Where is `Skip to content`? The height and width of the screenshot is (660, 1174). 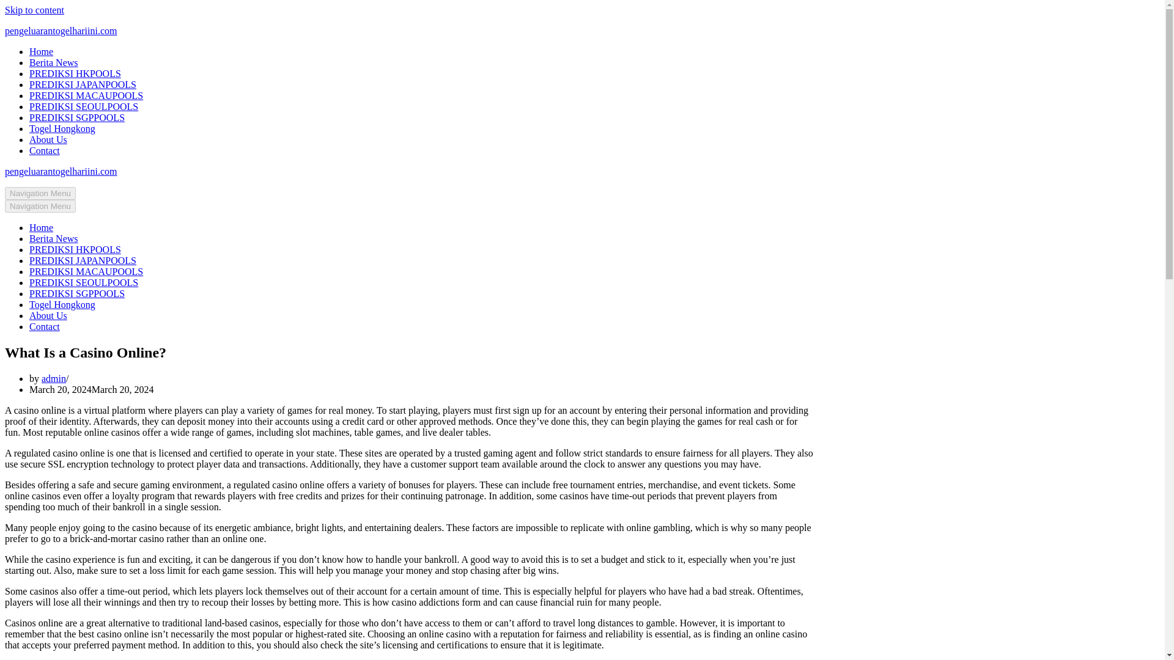 Skip to content is located at coordinates (34, 10).